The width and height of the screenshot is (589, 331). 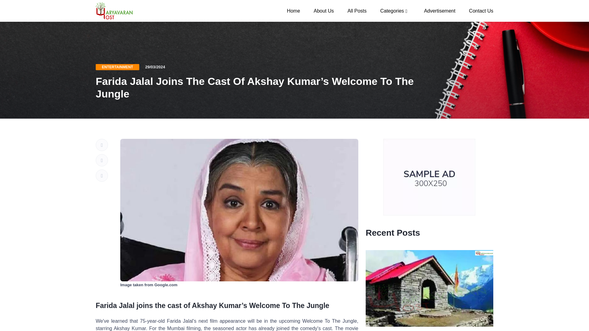 What do you see at coordinates (357, 10) in the screenshot?
I see `All Posts` at bounding box center [357, 10].